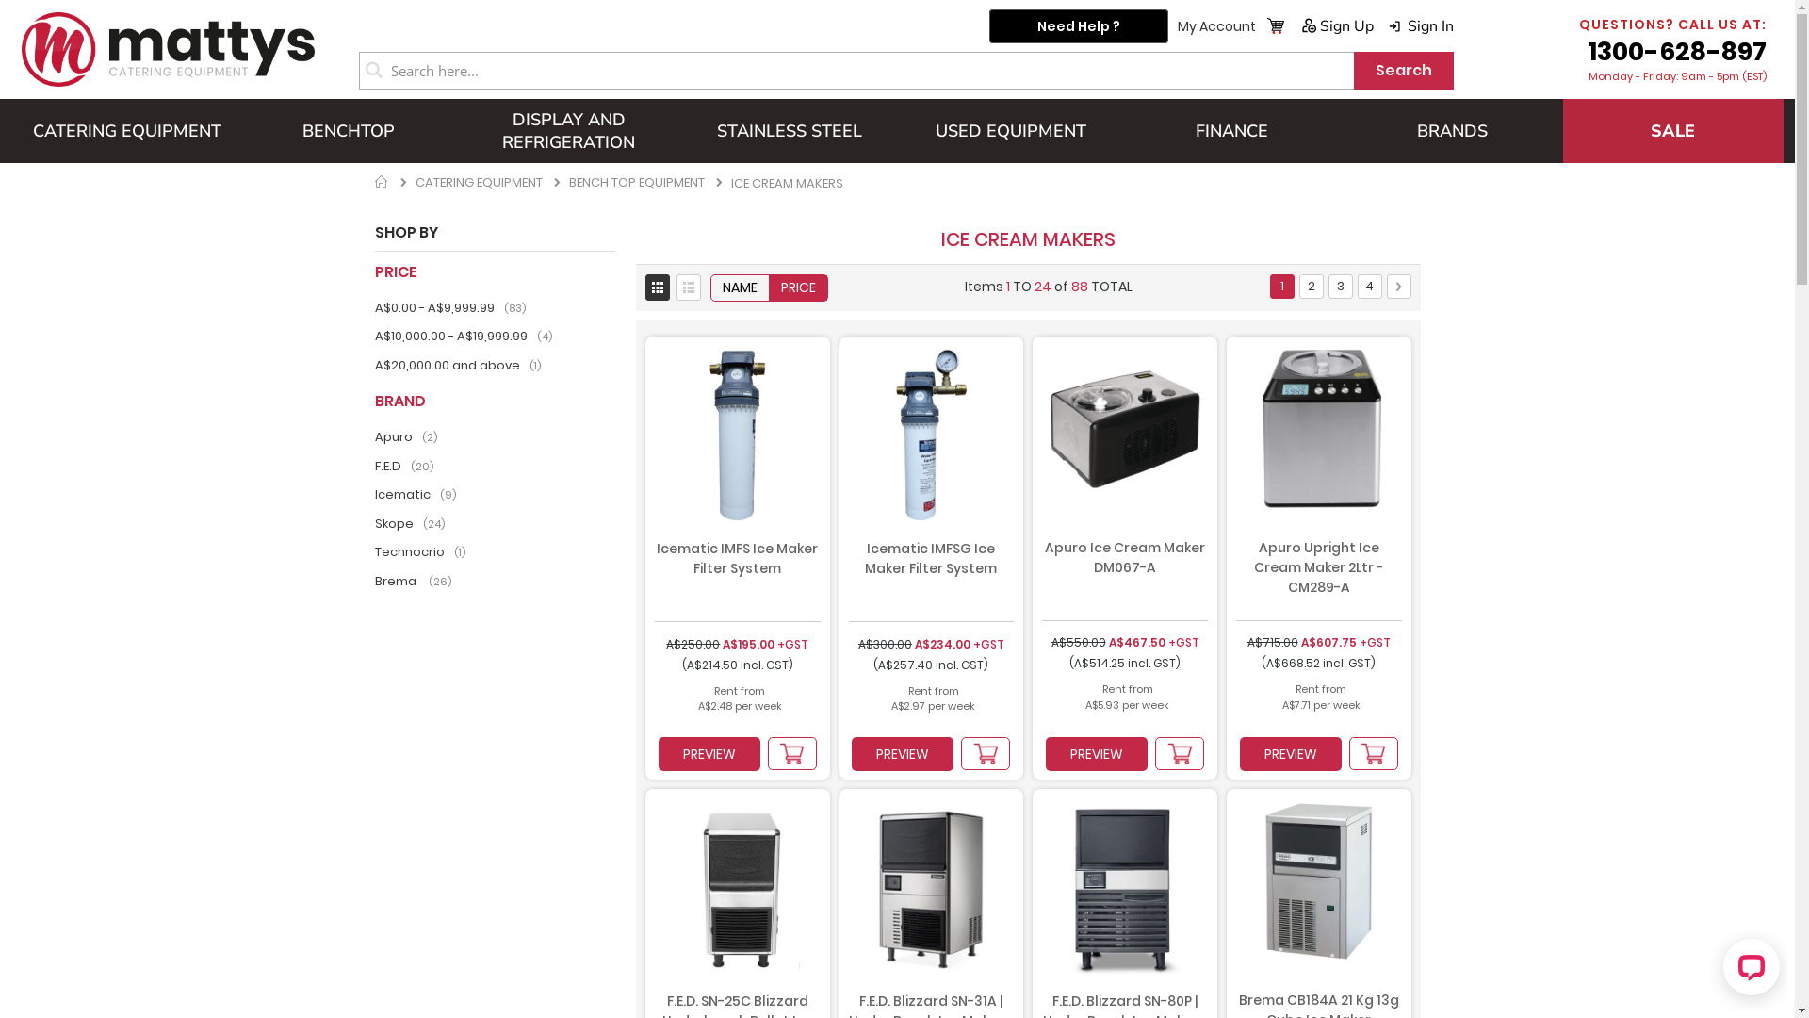  I want to click on CATERING EQUIPMENT, so click(479, 182).